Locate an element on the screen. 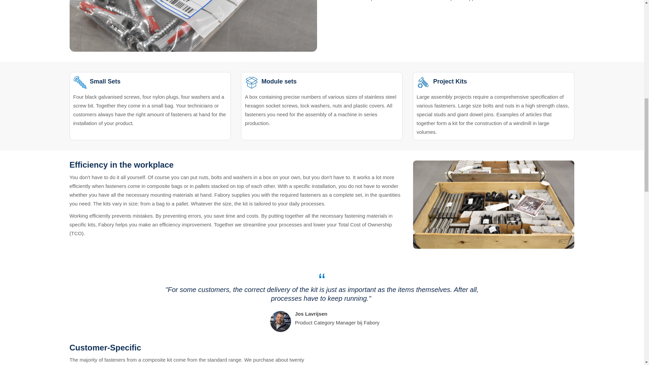 This screenshot has height=365, width=649. Kittingoverview.png is located at coordinates (494, 204).